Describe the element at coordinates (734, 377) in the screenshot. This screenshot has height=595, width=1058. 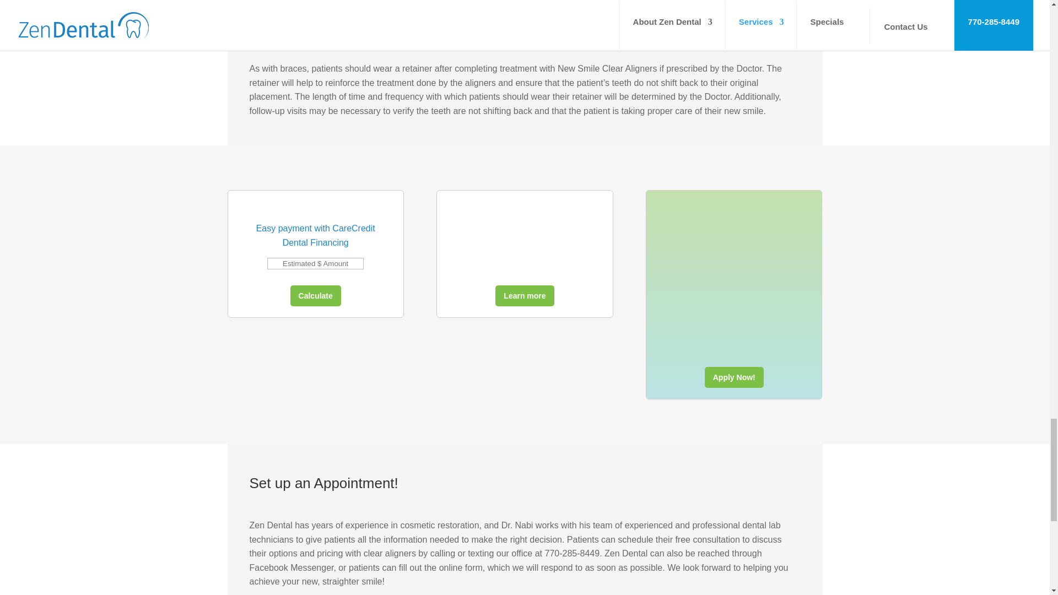
I see `Apply Now!` at that location.